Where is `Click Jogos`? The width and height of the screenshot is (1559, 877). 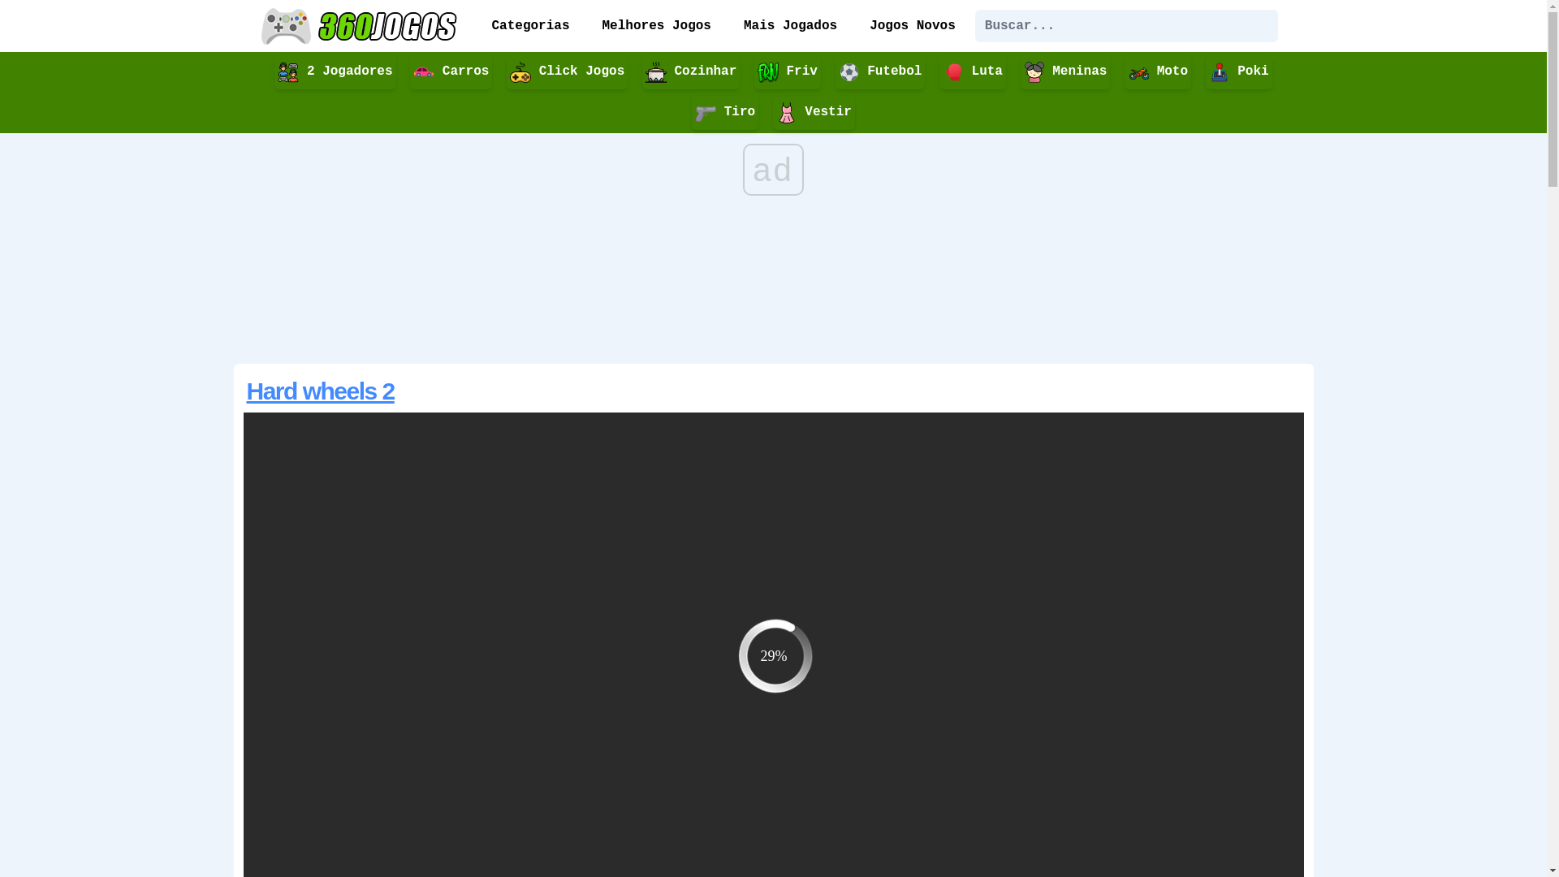 Click Jogos is located at coordinates (567, 72).